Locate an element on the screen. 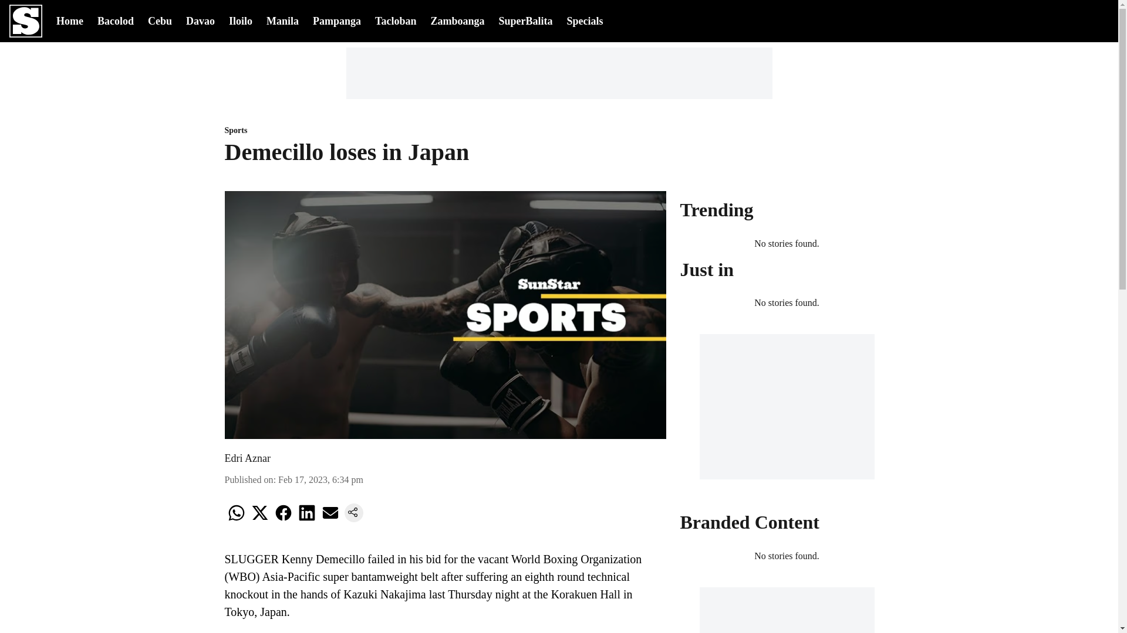 Image resolution: width=1127 pixels, height=633 pixels. Pampanga is located at coordinates (337, 20).